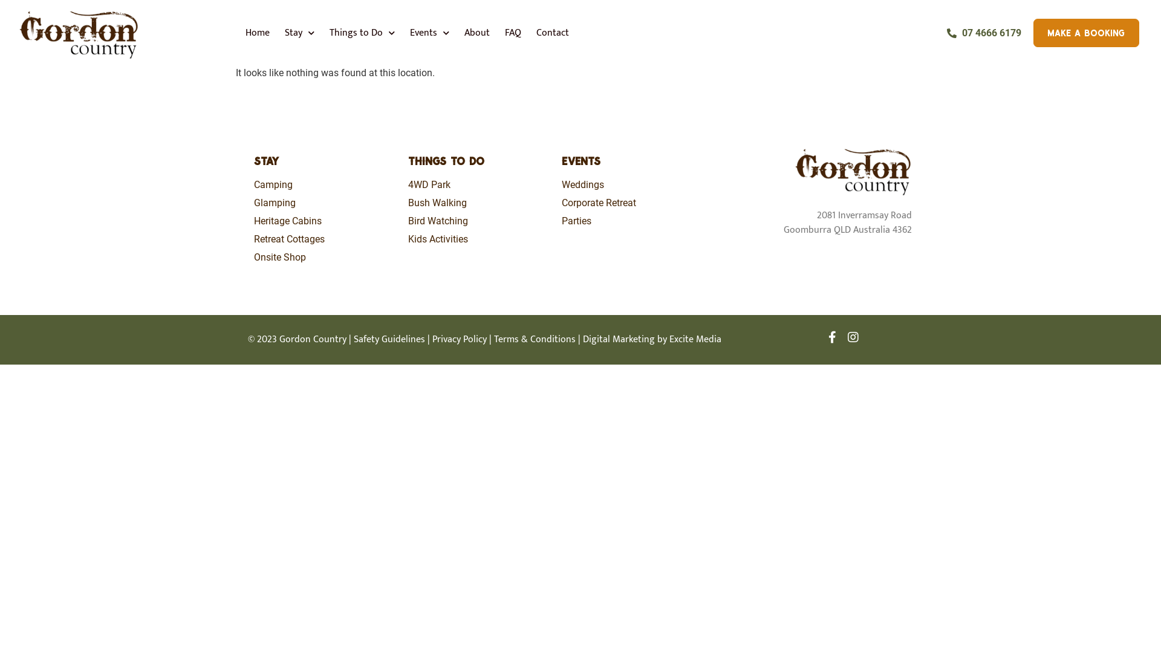  I want to click on Stay, so click(300, 33).